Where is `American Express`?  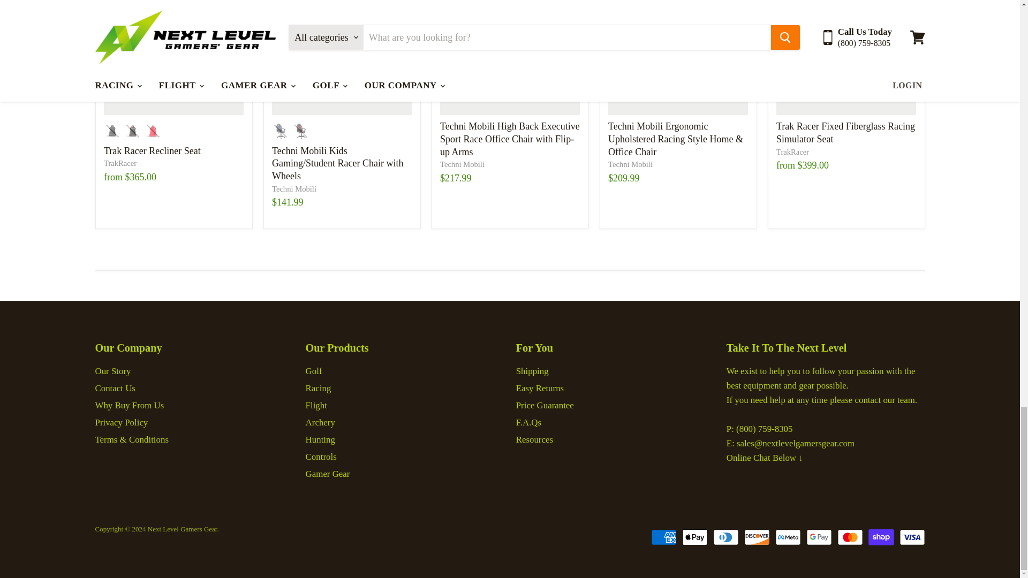
American Express is located at coordinates (663, 537).